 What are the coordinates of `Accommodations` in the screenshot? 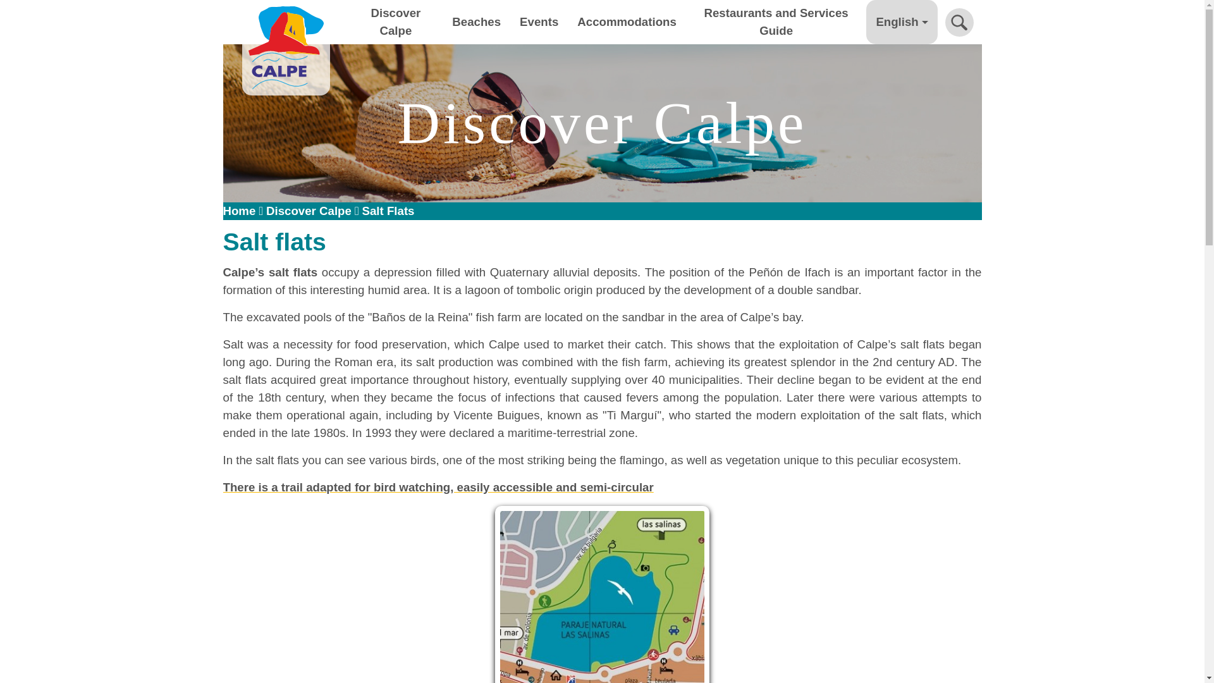 It's located at (627, 22).